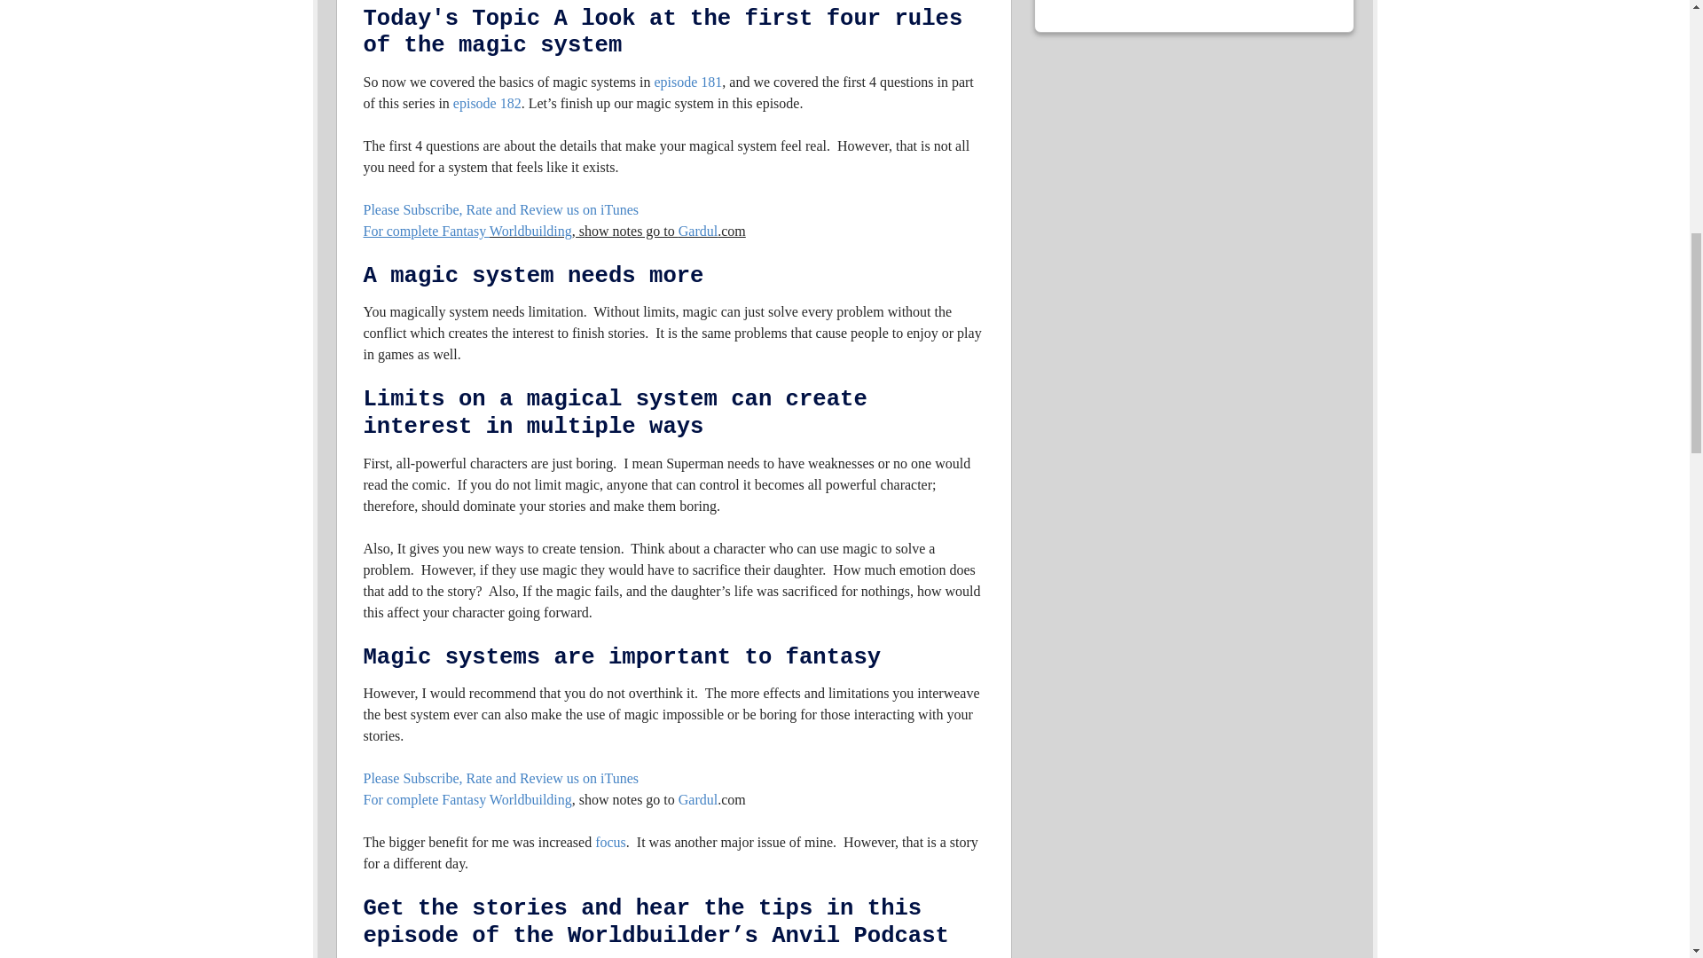 This screenshot has height=958, width=1703. What do you see at coordinates (697, 800) in the screenshot?
I see `Gardul` at bounding box center [697, 800].